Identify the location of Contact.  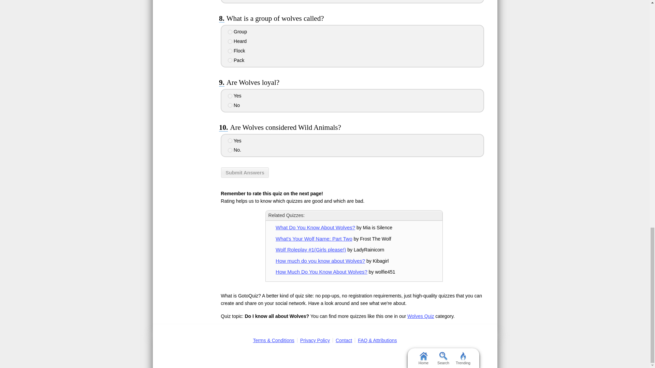
(344, 340).